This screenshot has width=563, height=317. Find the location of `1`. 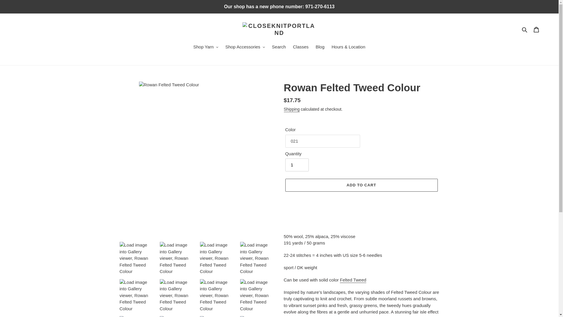

1 is located at coordinates (297, 165).